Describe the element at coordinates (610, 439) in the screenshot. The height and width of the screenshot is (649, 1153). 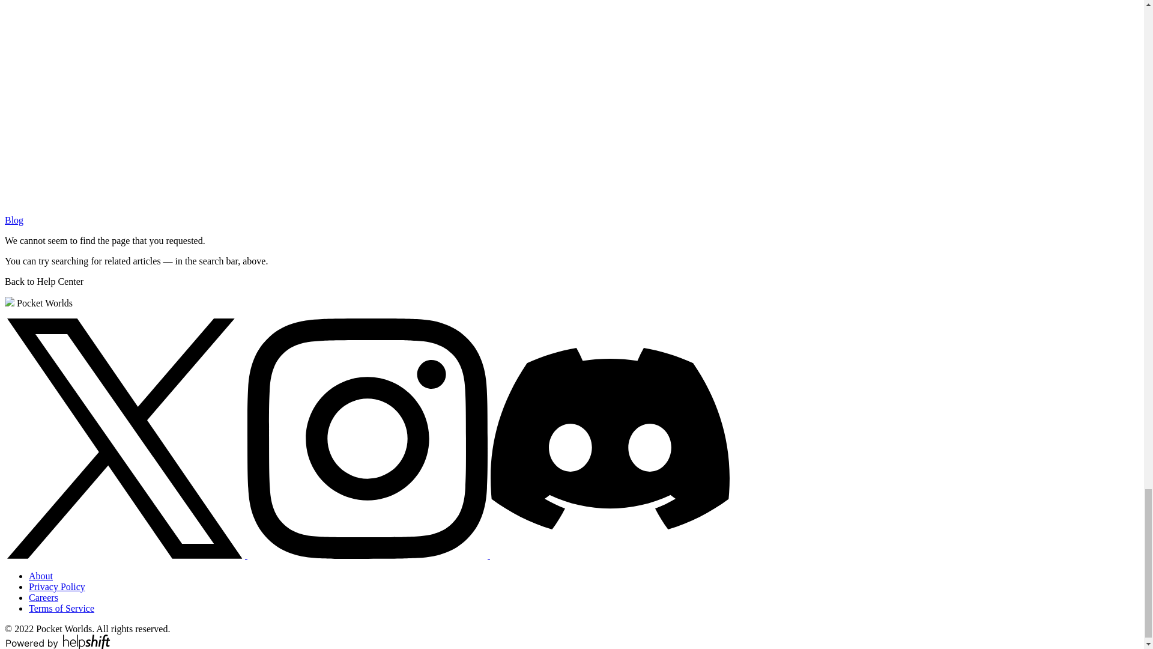
I see `Logo Discord` at that location.